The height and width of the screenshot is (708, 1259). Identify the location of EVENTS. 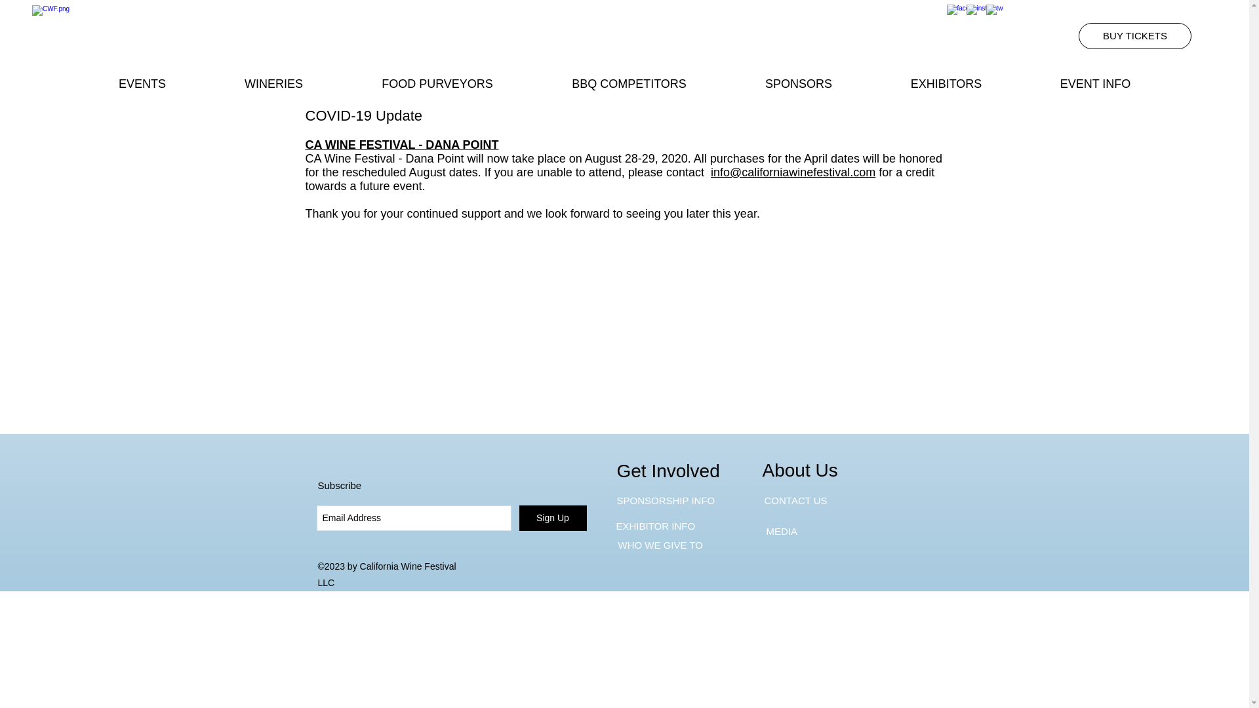
(142, 84).